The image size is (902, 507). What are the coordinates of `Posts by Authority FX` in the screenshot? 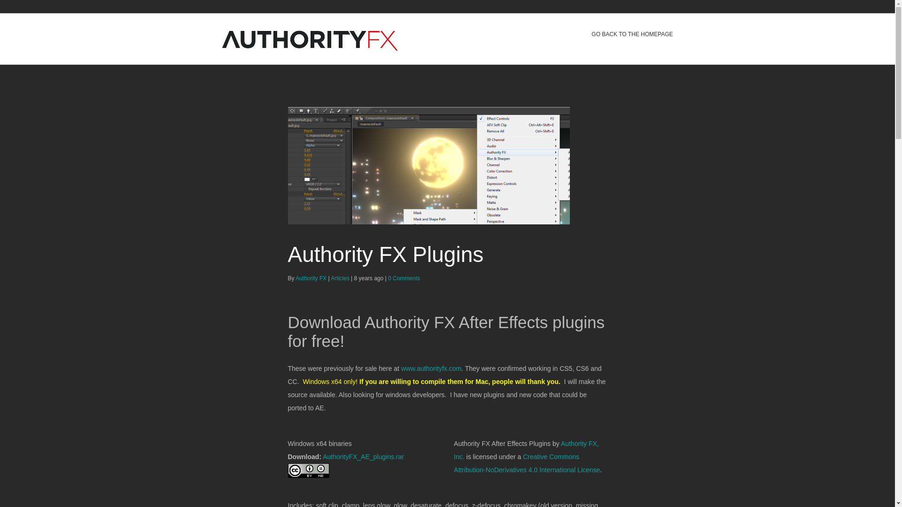 It's located at (311, 277).